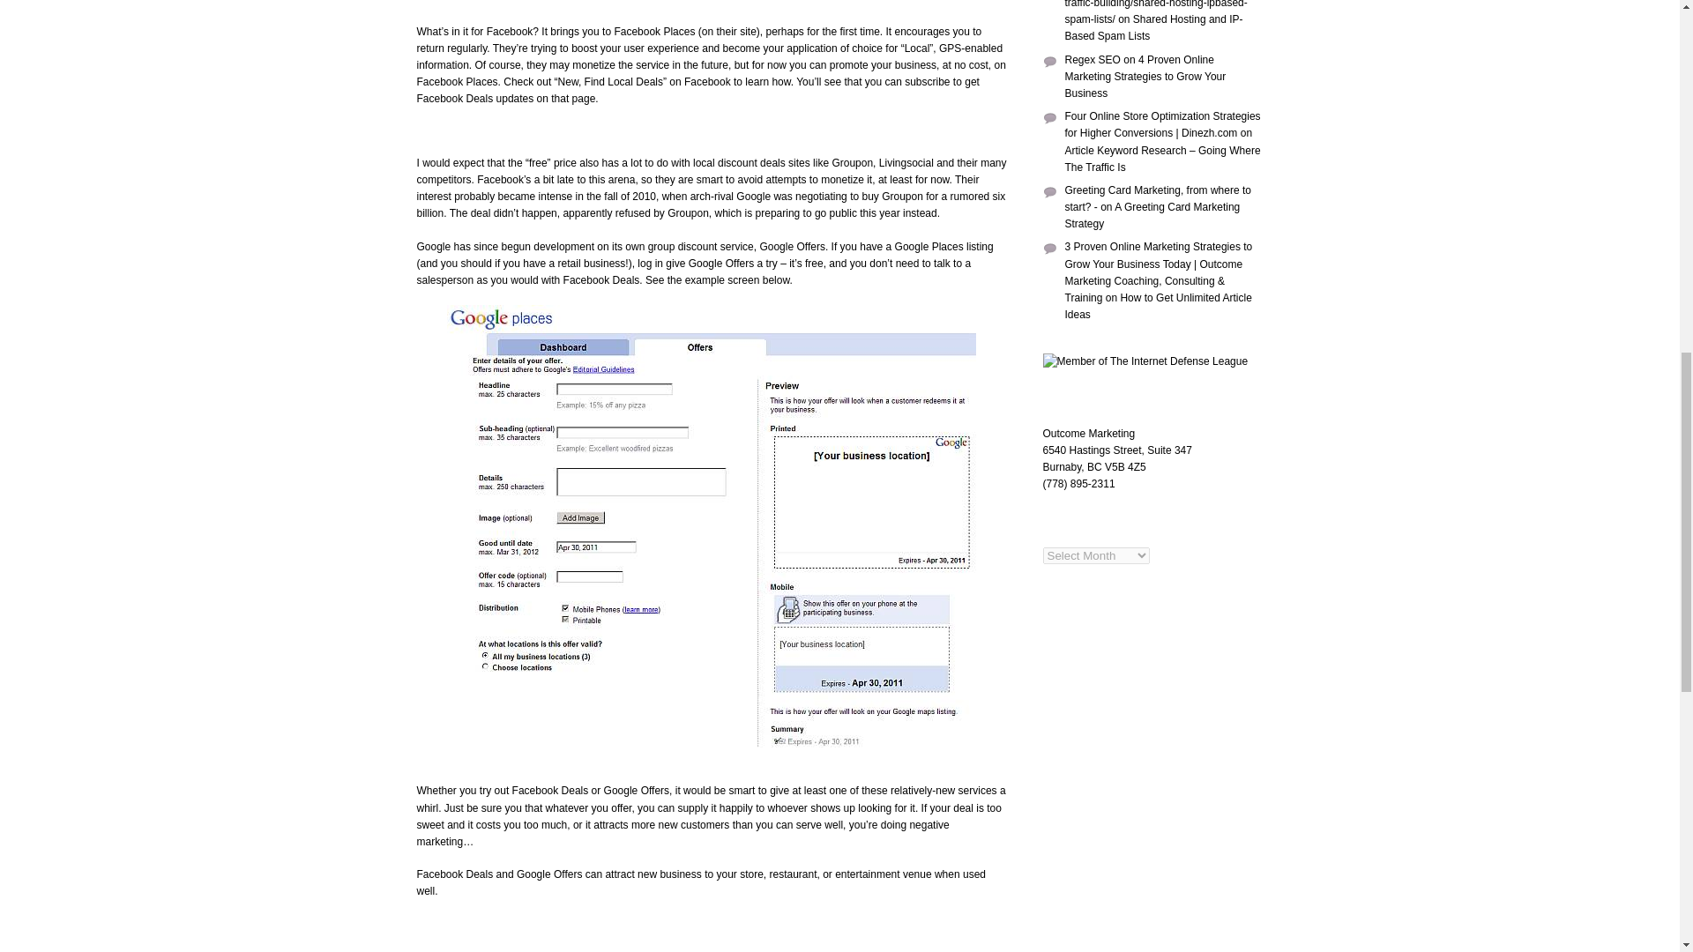  Describe the element at coordinates (929, 247) in the screenshot. I see `Google Places` at that location.